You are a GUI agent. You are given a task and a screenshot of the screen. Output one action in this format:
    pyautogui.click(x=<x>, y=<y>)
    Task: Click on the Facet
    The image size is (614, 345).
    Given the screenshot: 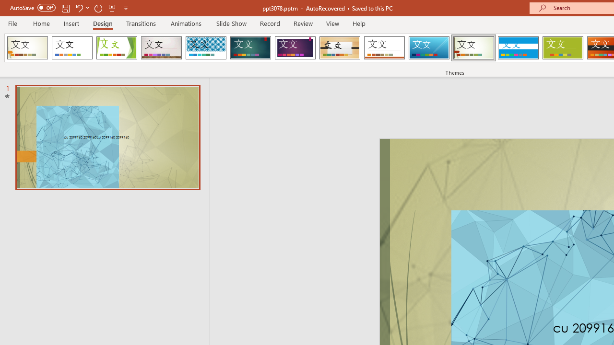 What is the action you would take?
    pyautogui.click(x=117, y=48)
    